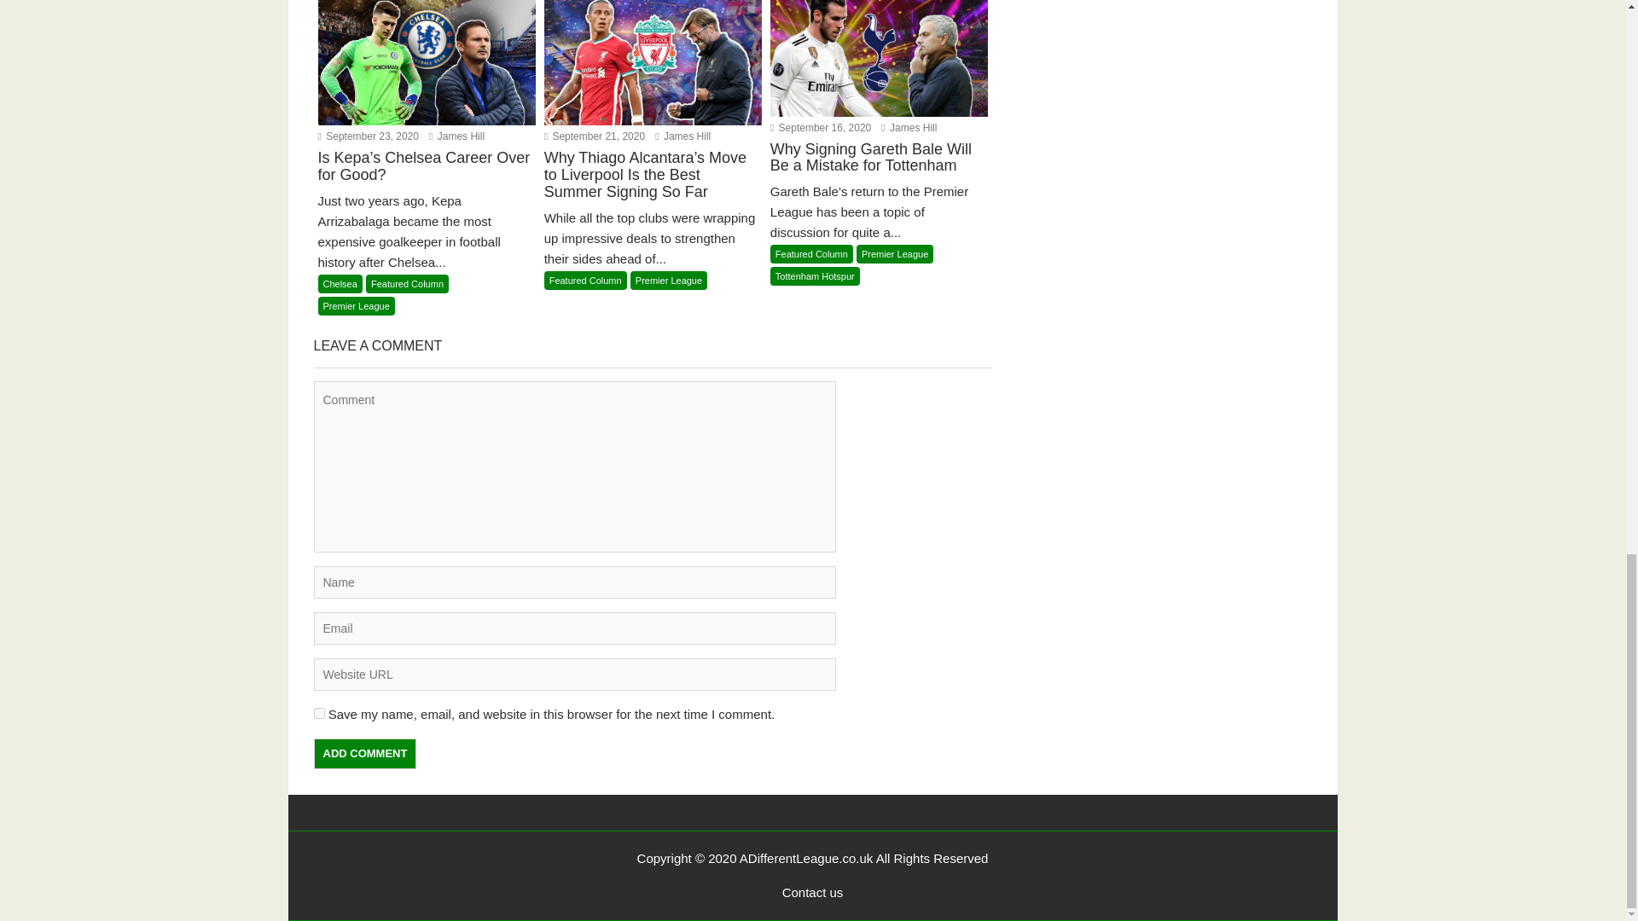 The height and width of the screenshot is (921, 1638). What do you see at coordinates (407, 283) in the screenshot?
I see `Featured Column` at bounding box center [407, 283].